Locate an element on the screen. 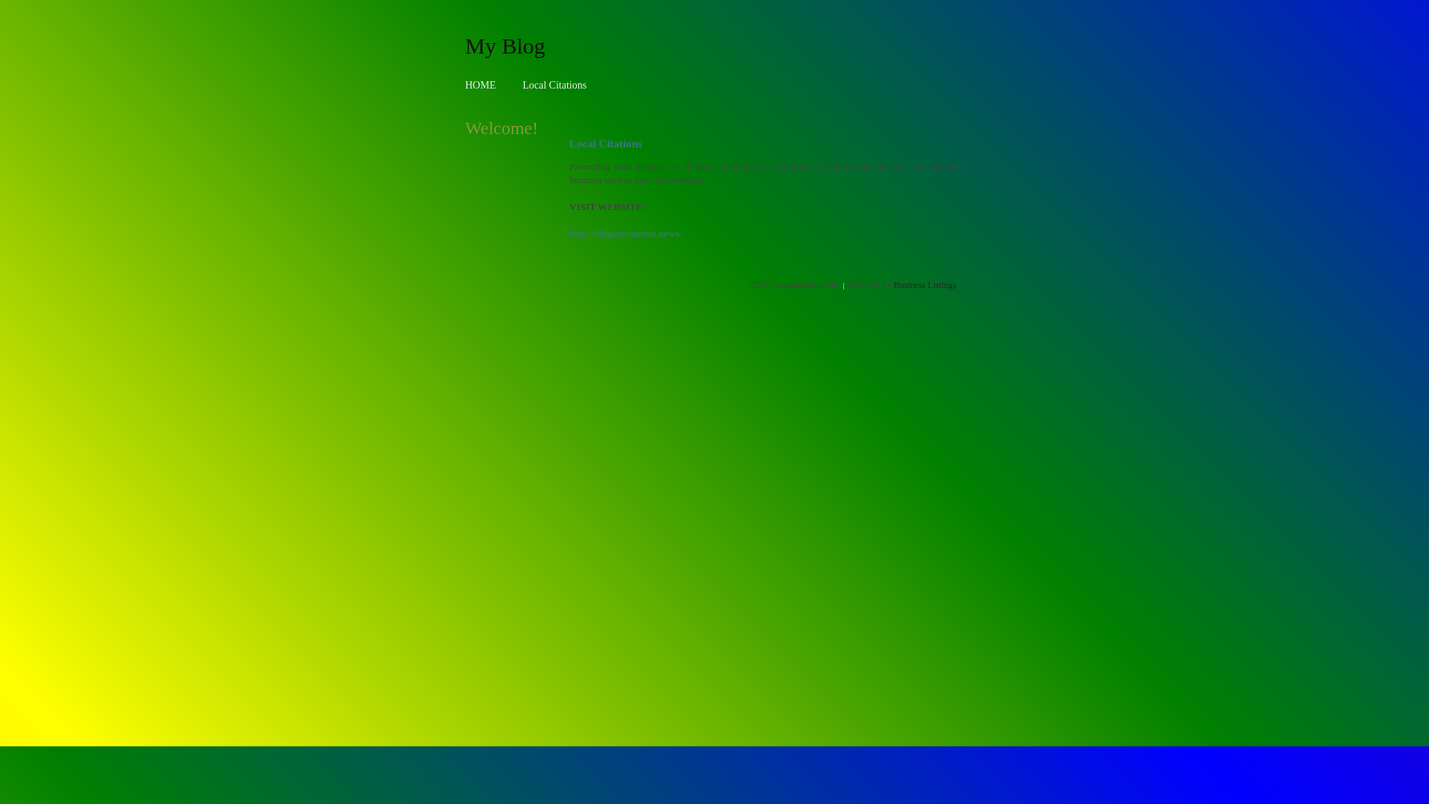 Image resolution: width=1429 pixels, height=804 pixels. https://thegenevatimes.news/ is located at coordinates (625, 234).